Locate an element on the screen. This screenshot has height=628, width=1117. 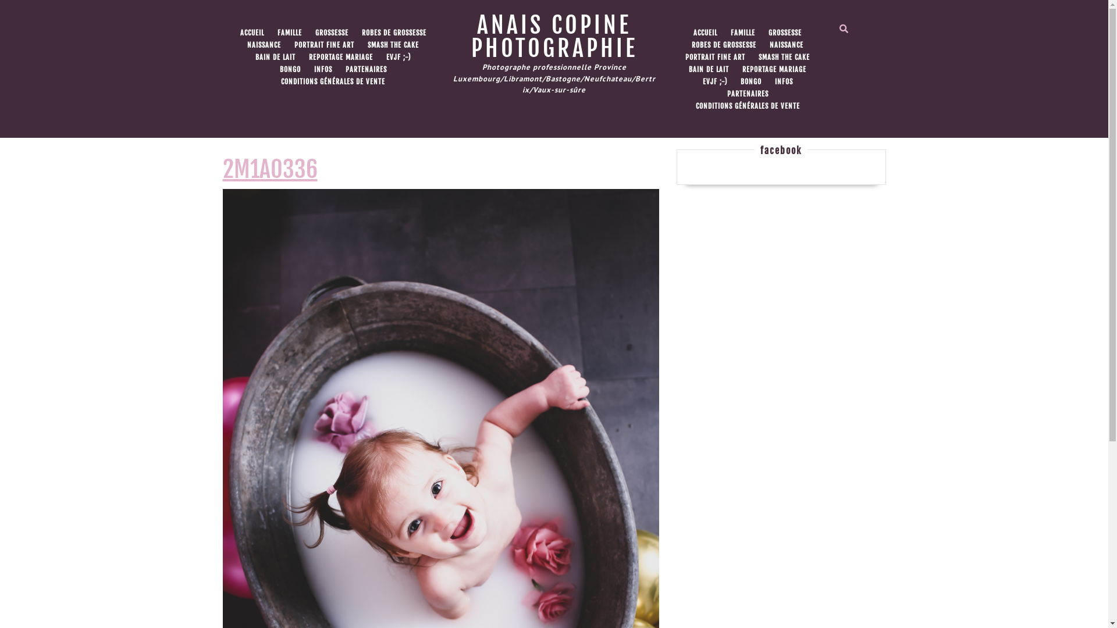
ACCUEIL is located at coordinates (251, 33).